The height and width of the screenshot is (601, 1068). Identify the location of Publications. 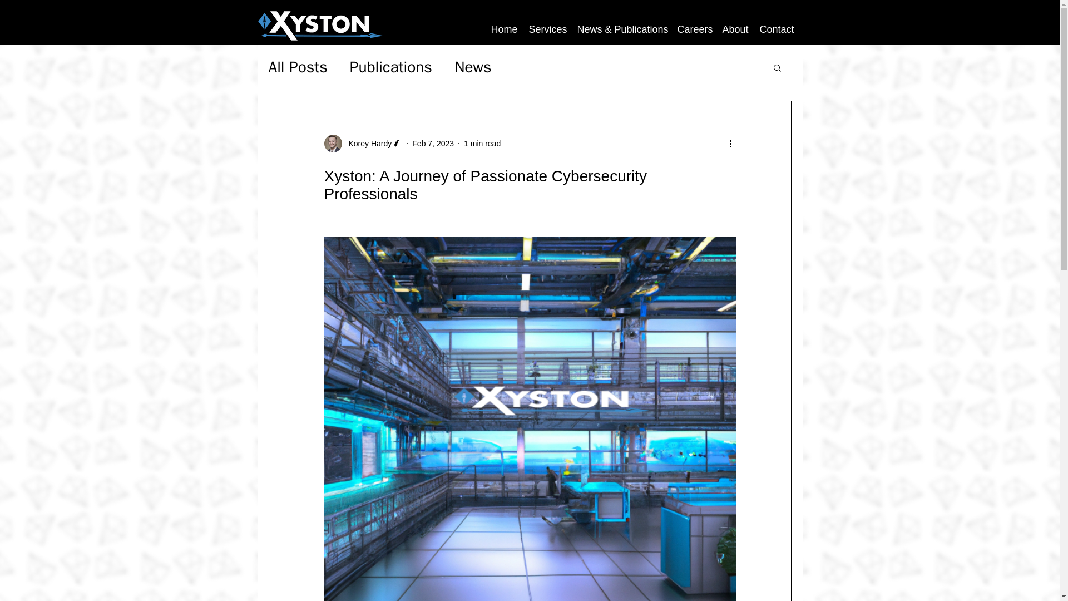
(391, 67).